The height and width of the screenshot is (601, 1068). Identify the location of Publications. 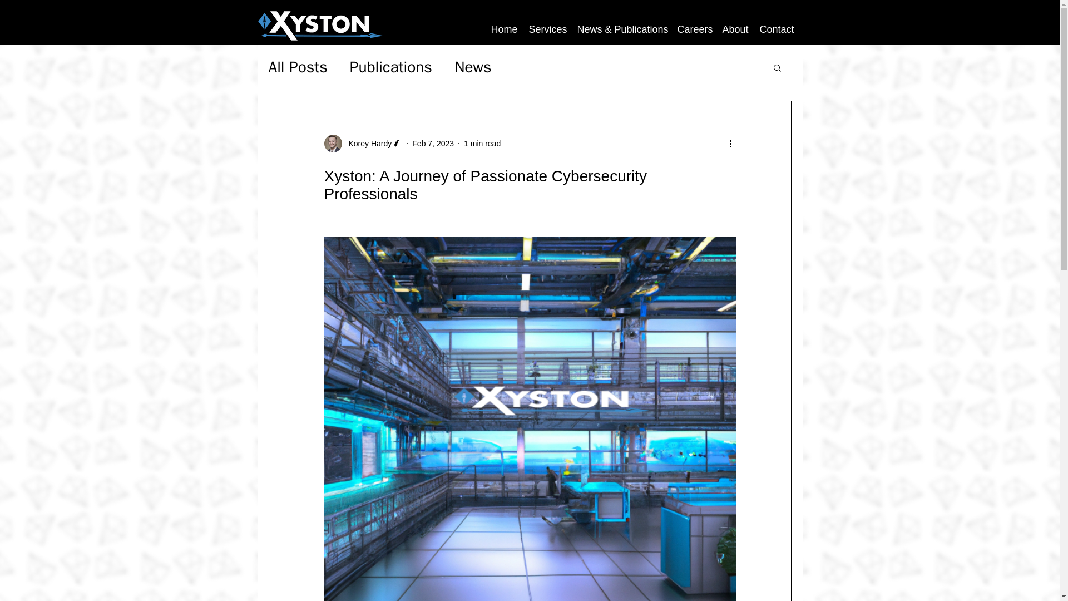
(391, 67).